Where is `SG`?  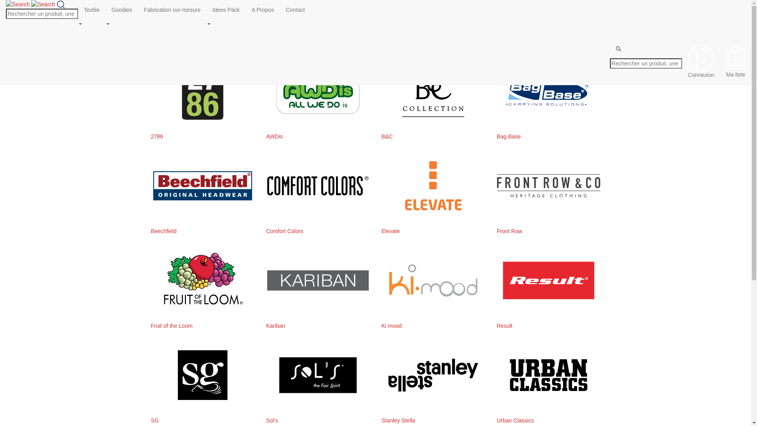 SG is located at coordinates (155, 420).